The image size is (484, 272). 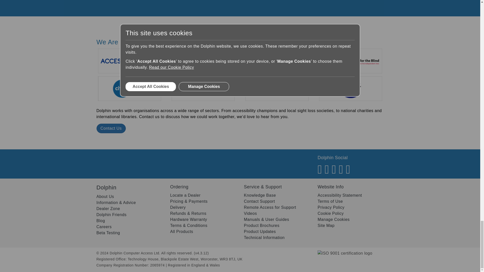 I want to click on Instagram, so click(x=348, y=172).